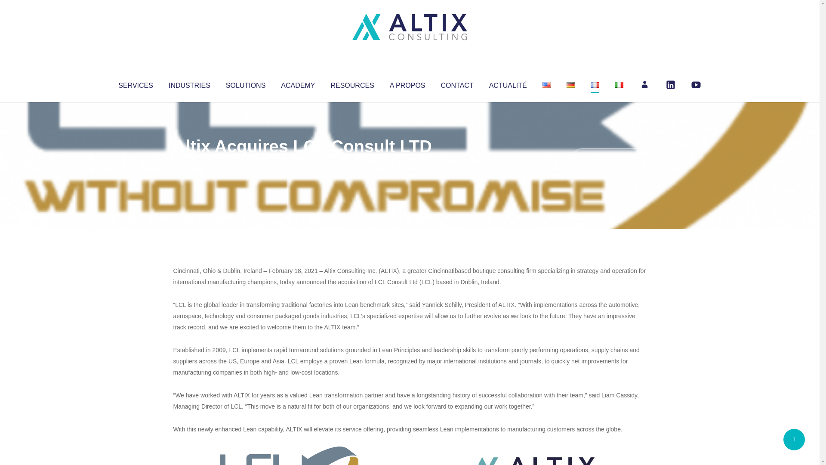 This screenshot has width=826, height=465. Describe the element at coordinates (189, 164) in the screenshot. I see `Articles par Altix` at that location.